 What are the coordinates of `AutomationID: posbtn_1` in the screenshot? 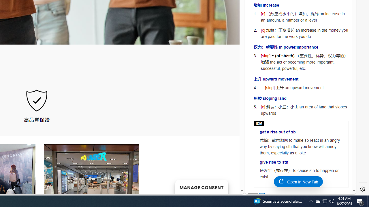 It's located at (262, 195).